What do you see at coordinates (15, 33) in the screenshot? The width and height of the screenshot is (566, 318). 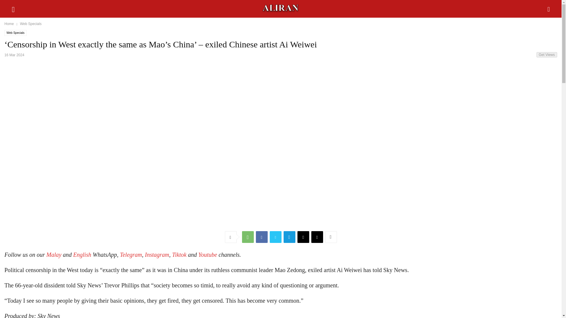 I see `Web Specials` at bounding box center [15, 33].